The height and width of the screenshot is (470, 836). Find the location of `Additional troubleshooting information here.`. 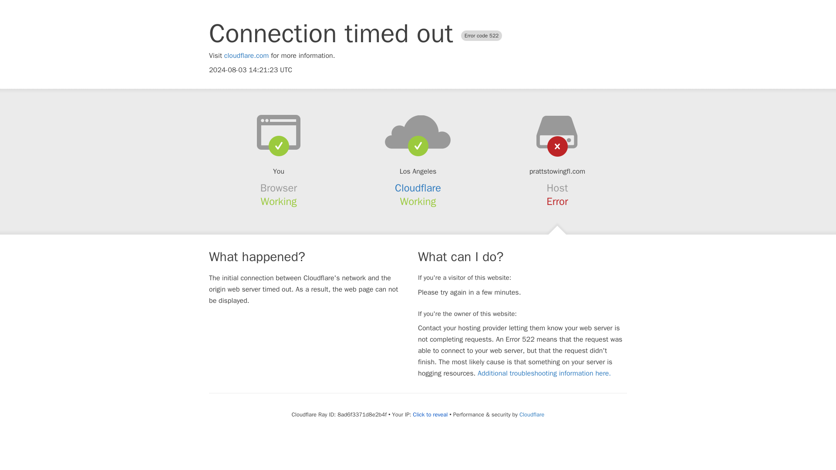

Additional troubleshooting information here. is located at coordinates (544, 373).